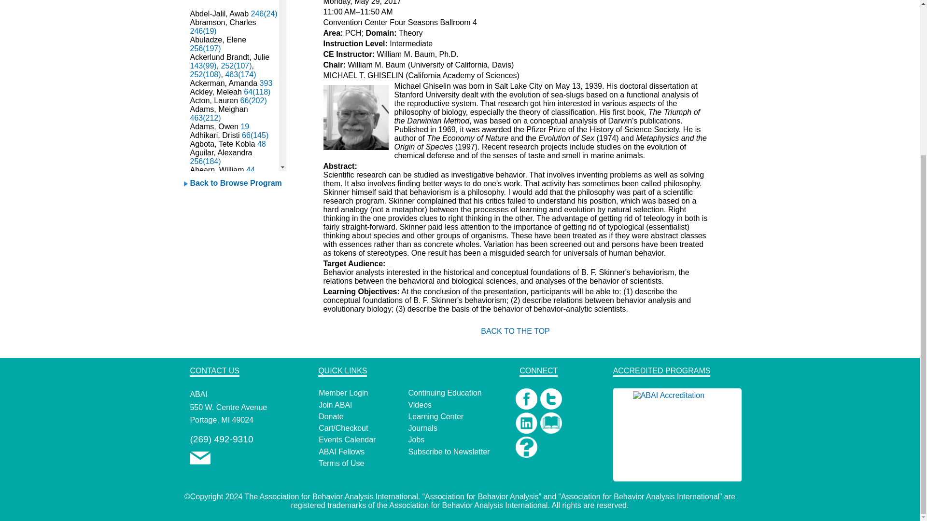 The width and height of the screenshot is (927, 521). Describe the element at coordinates (200, 462) in the screenshot. I see `Contact us` at that location.